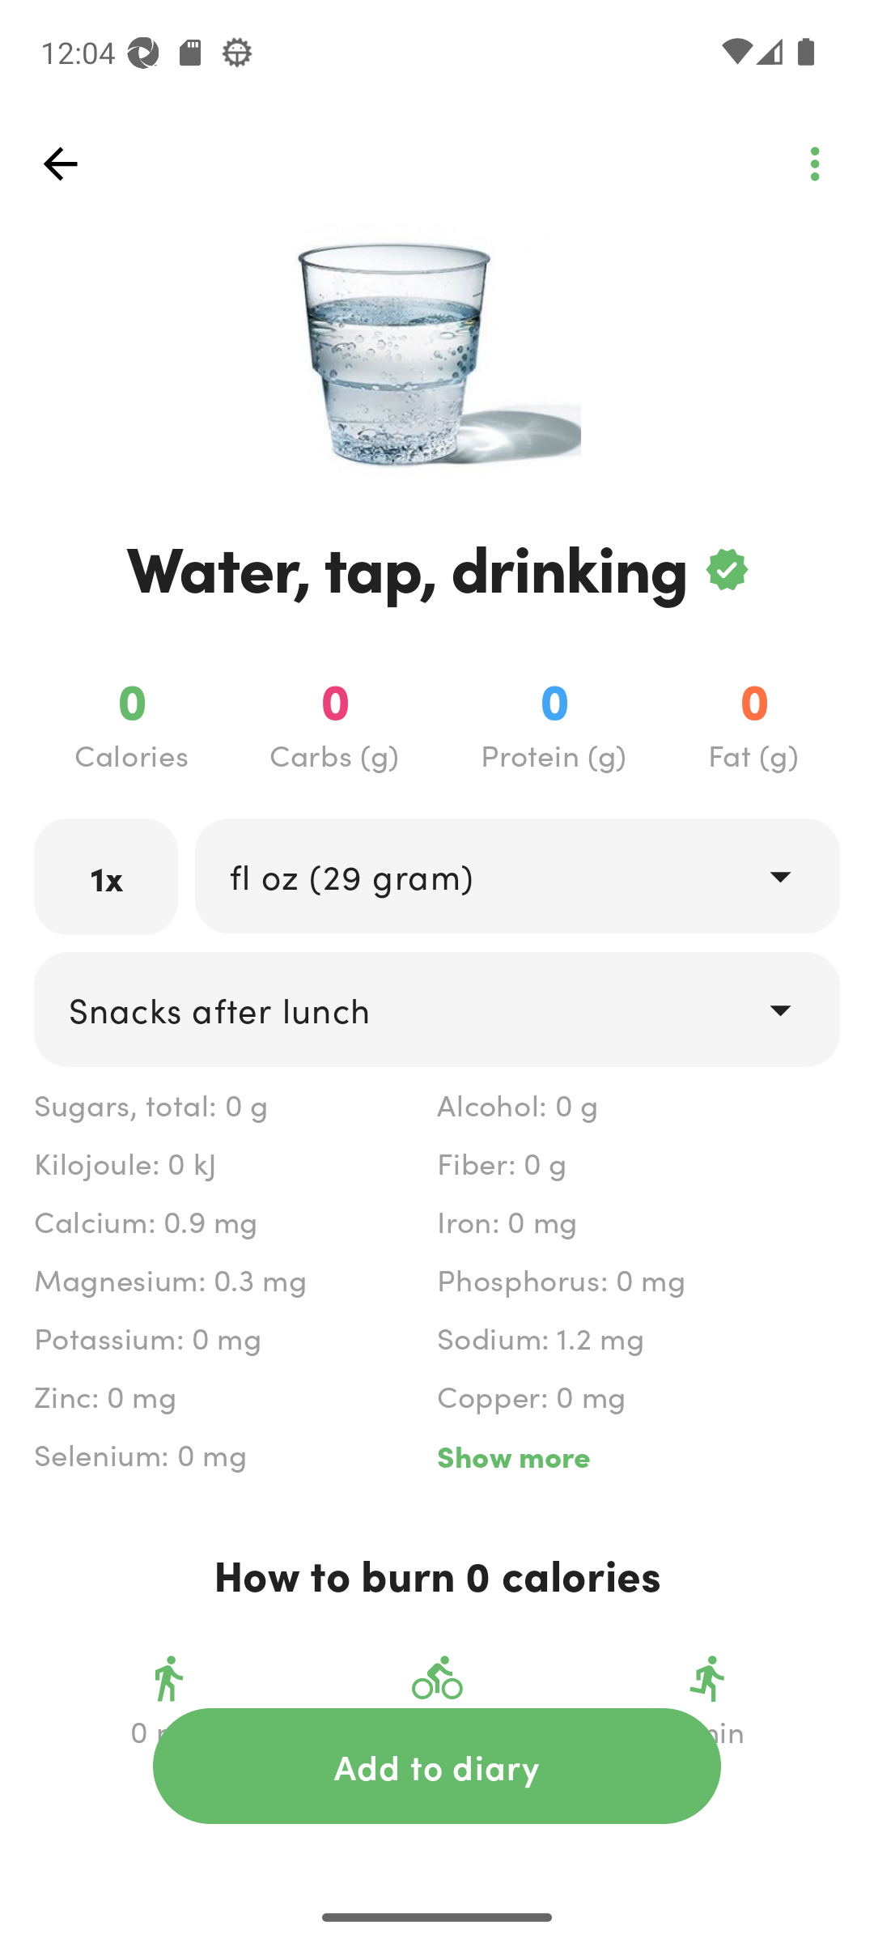 The height and width of the screenshot is (1943, 874). I want to click on 1x labeled_edit_text, so click(106, 876).